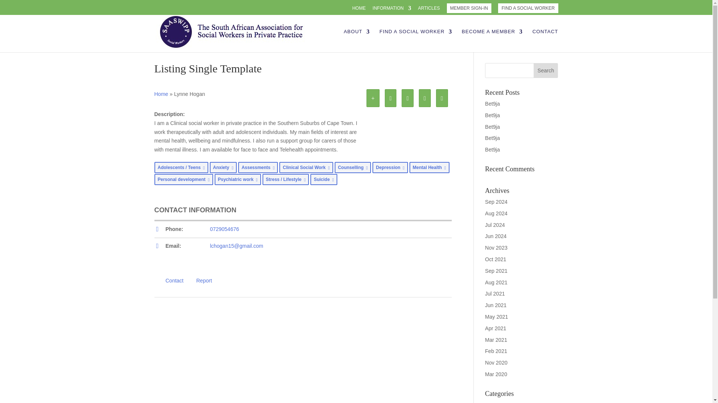 The height and width of the screenshot is (403, 718). What do you see at coordinates (238, 179) in the screenshot?
I see `Psychiatric work  ` at bounding box center [238, 179].